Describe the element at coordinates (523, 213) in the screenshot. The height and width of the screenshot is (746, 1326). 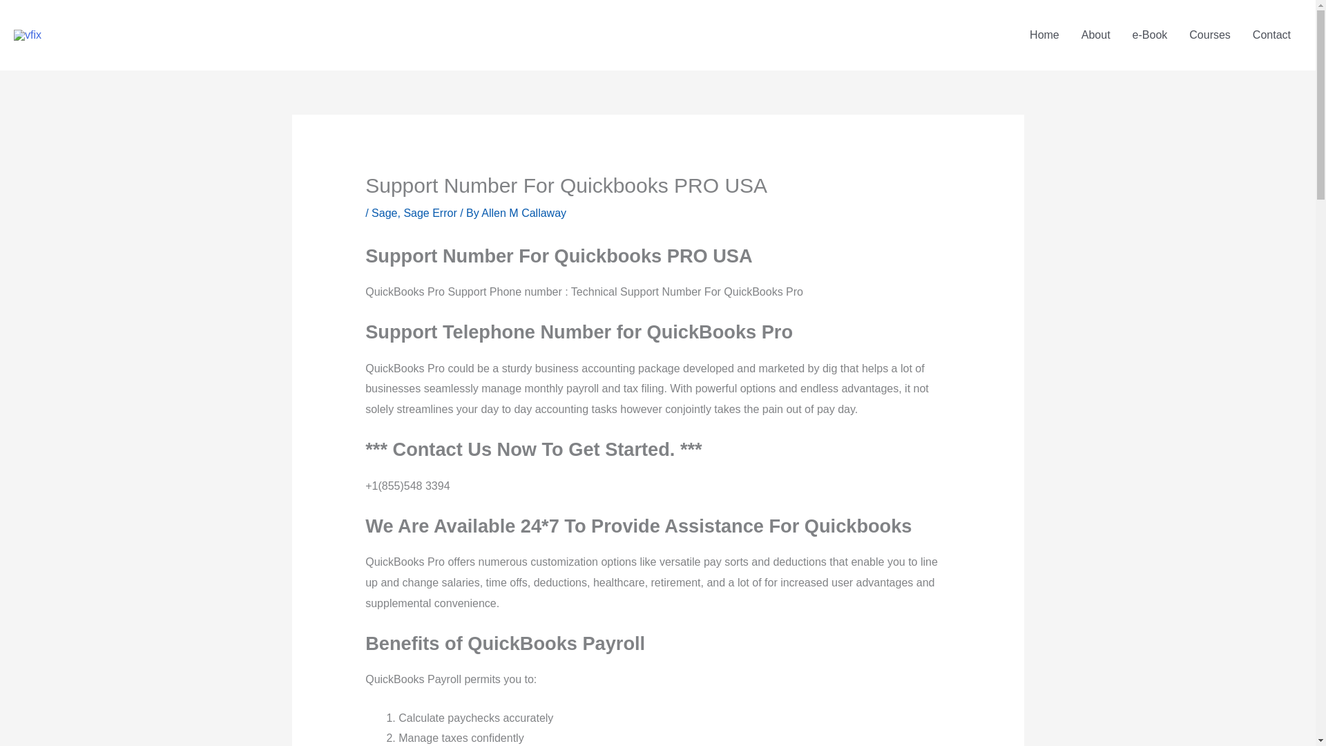
I see `View all posts by Allen M Callaway` at that location.